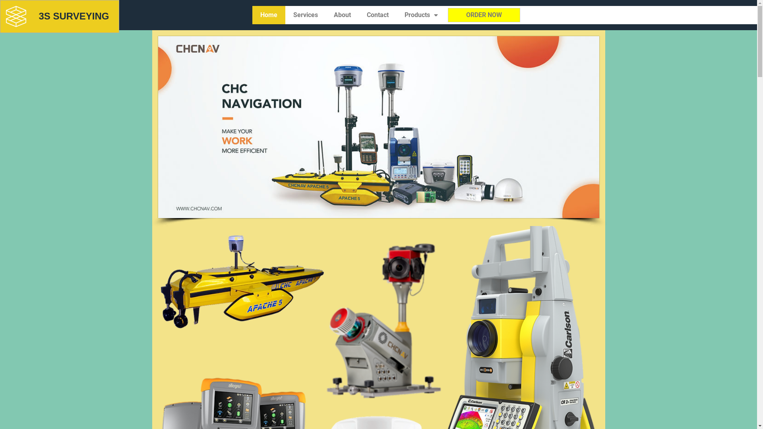 The height and width of the screenshot is (429, 763). What do you see at coordinates (484, 15) in the screenshot?
I see `ORDER NOW` at bounding box center [484, 15].